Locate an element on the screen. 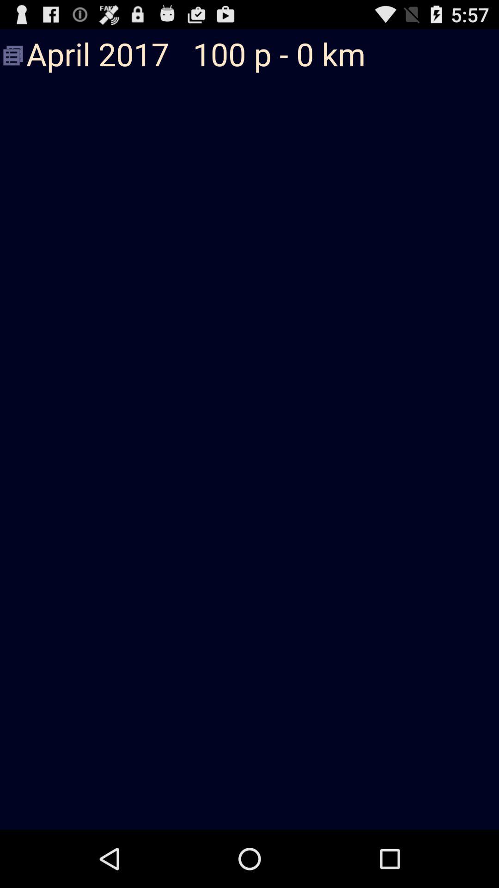 The height and width of the screenshot is (888, 499). launch april 2017 100 at the top is located at coordinates (249, 55).